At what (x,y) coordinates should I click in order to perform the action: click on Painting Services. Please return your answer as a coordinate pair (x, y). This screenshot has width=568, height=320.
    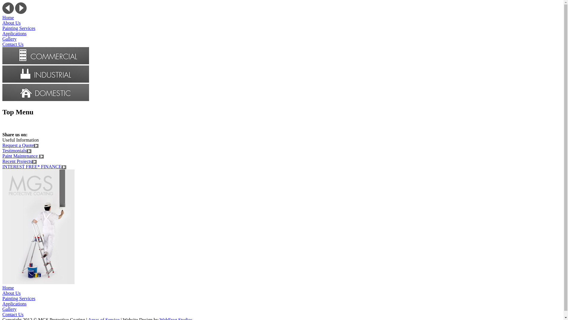
    Looking at the image, I should click on (19, 299).